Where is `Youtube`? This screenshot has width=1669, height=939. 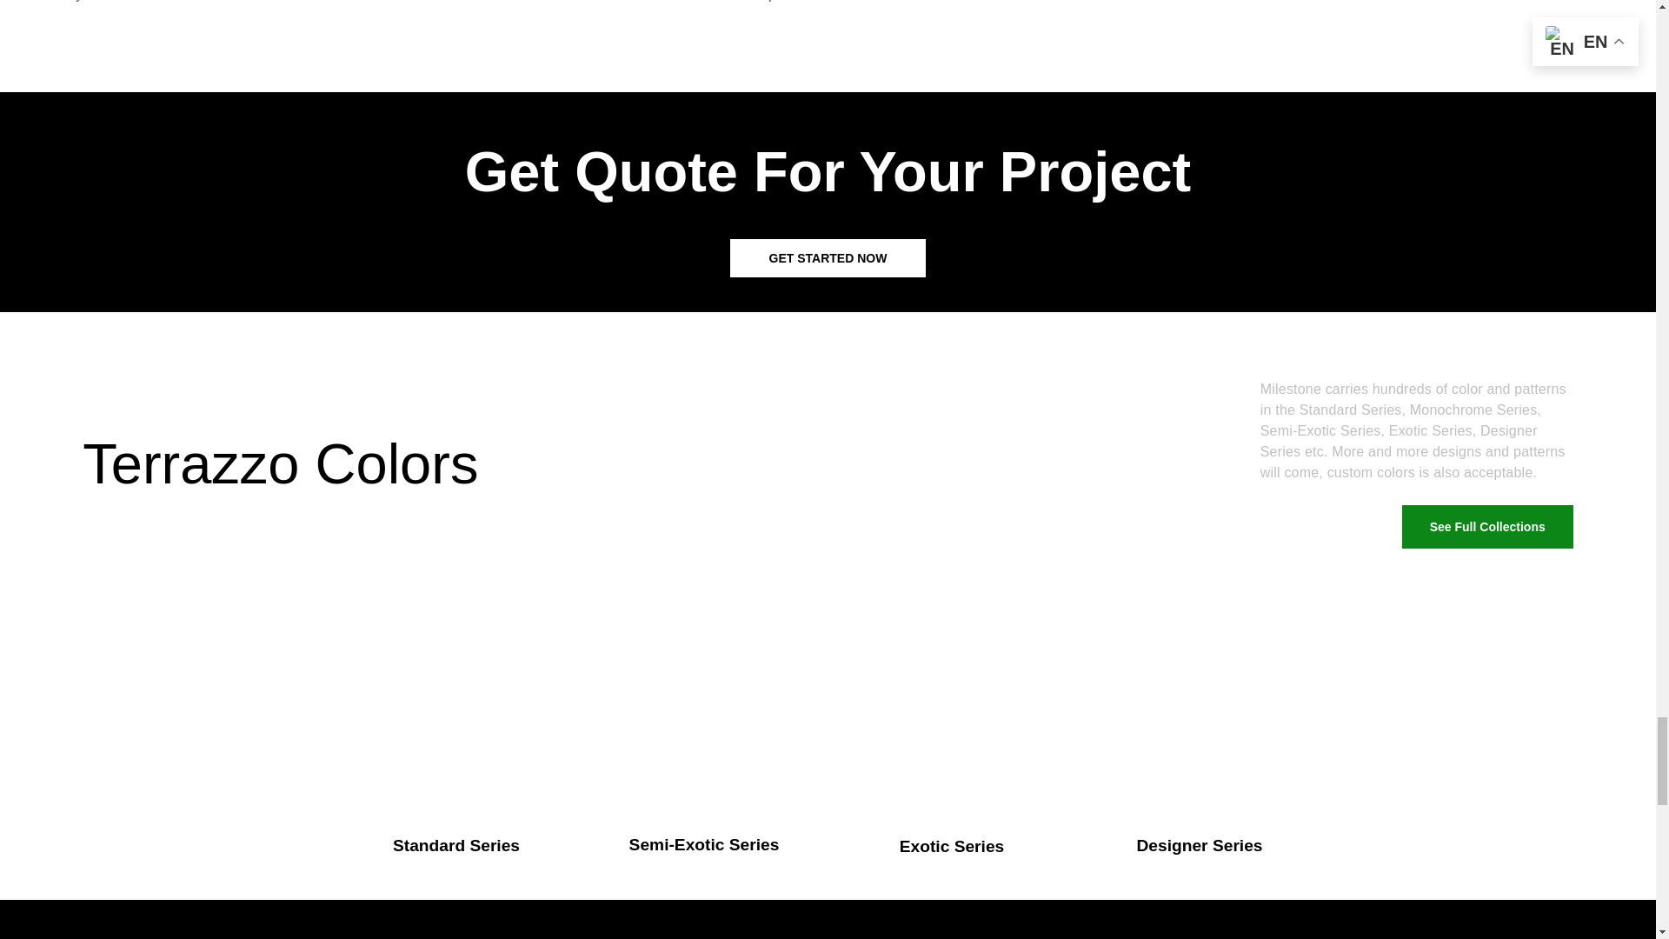
Youtube is located at coordinates (888, 205).